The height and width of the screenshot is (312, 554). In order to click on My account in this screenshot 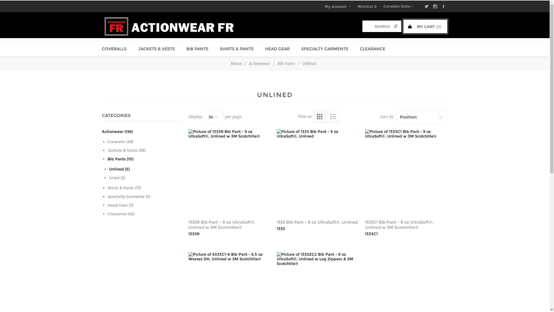, I will do `click(337, 6)`.